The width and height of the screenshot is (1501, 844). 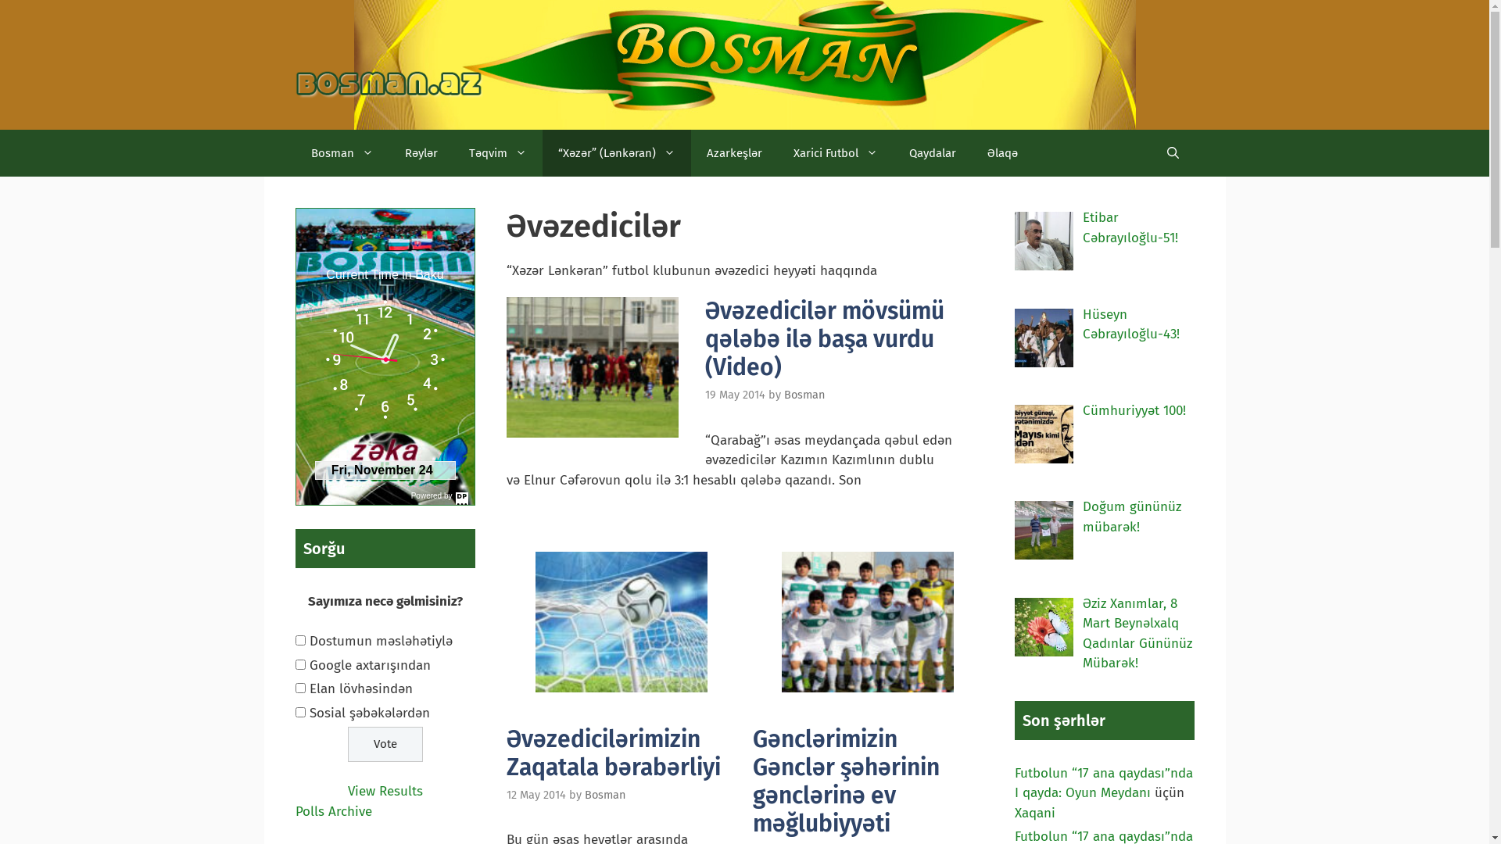 I want to click on Xaqani, so click(x=1035, y=813).